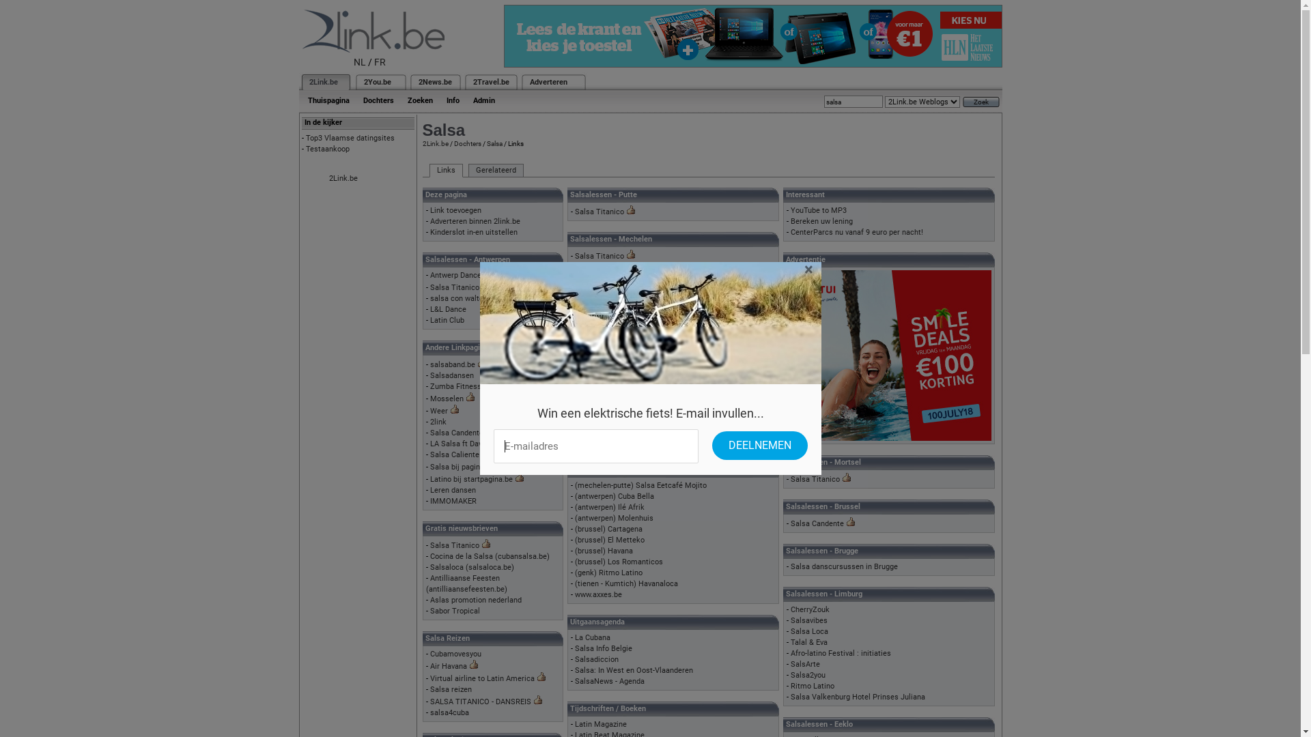  Describe the element at coordinates (619, 442) in the screenshot. I see `Salsa muziek downloaden` at that location.